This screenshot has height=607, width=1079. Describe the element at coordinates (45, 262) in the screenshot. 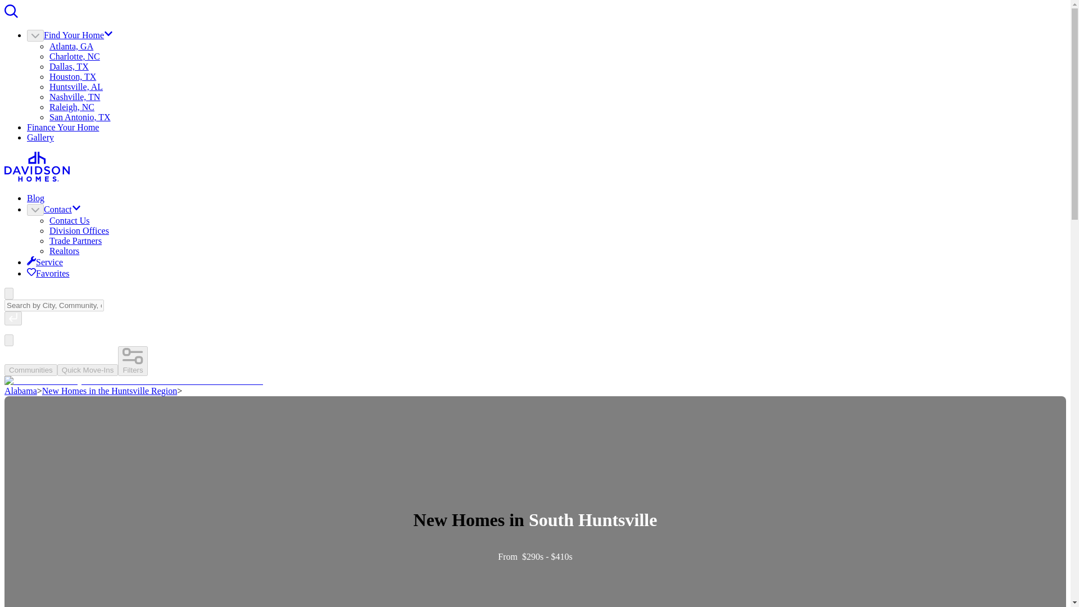

I see `Service` at that location.